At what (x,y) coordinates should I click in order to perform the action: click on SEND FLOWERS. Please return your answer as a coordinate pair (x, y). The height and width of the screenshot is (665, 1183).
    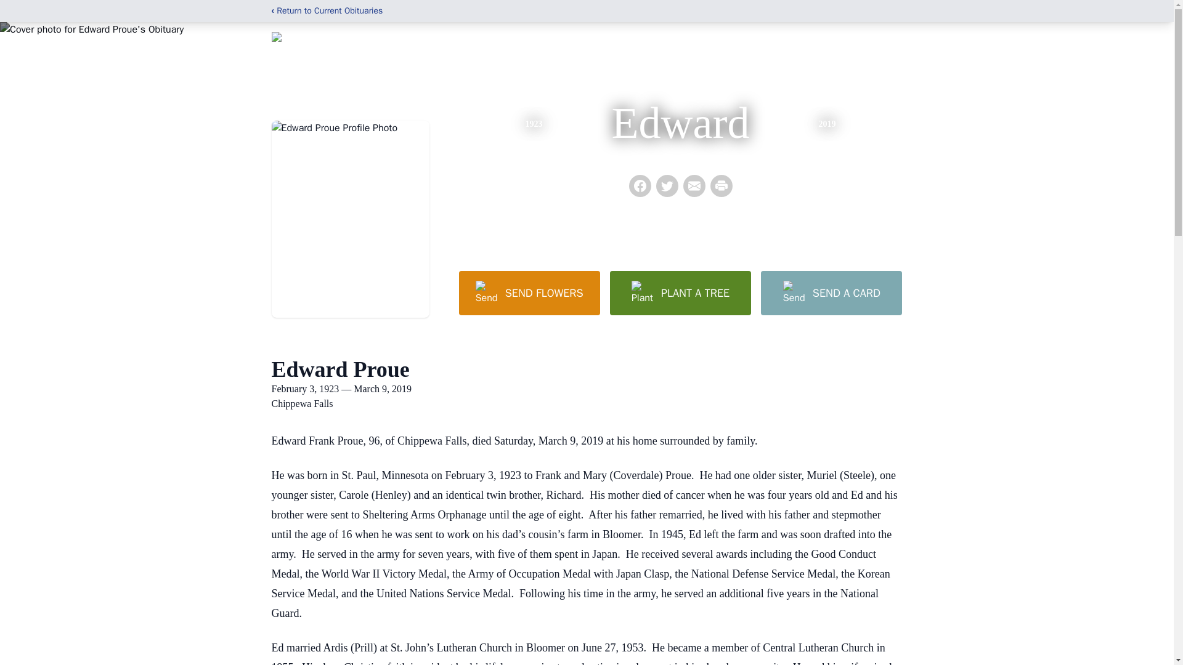
    Looking at the image, I should click on (529, 292).